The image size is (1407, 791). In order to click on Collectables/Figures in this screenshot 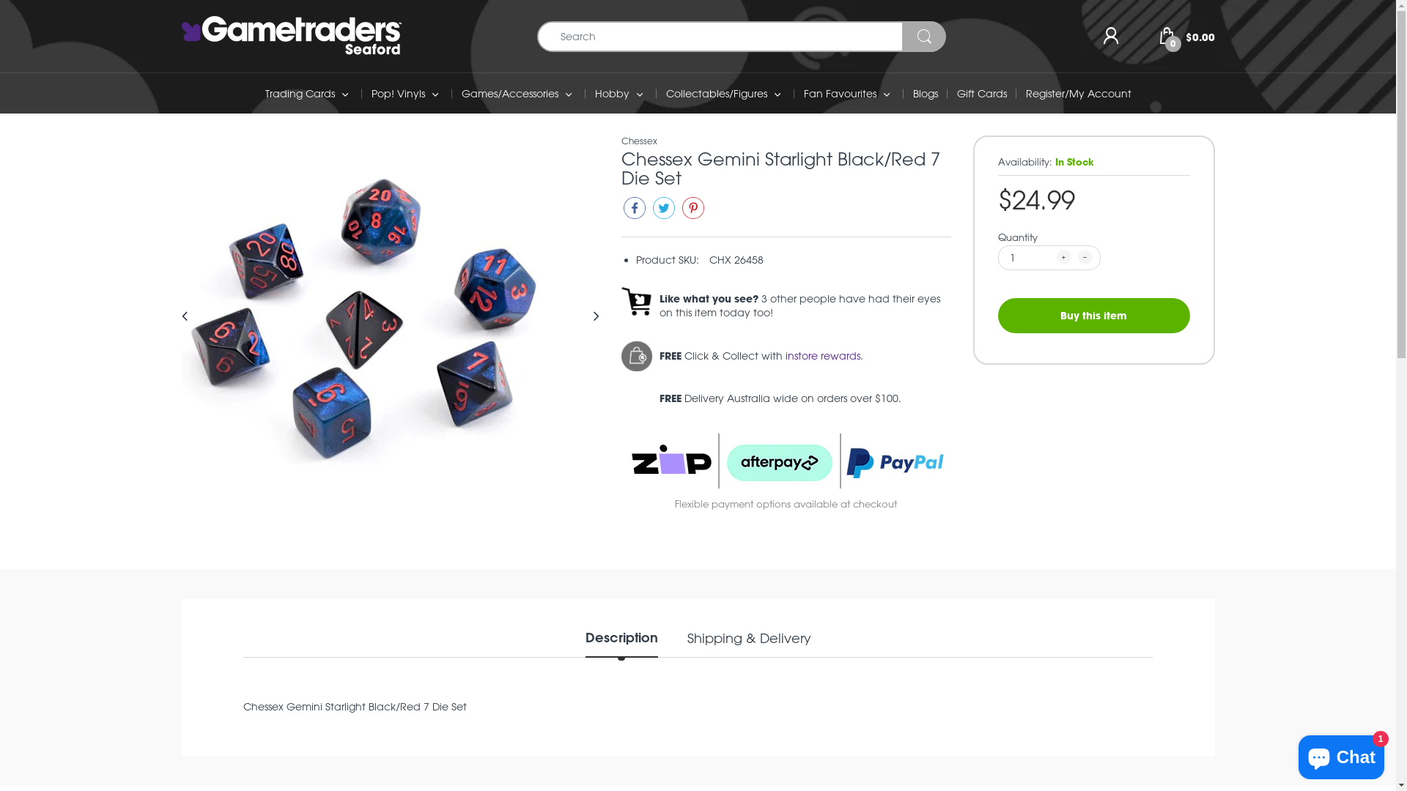, I will do `click(716, 94)`.